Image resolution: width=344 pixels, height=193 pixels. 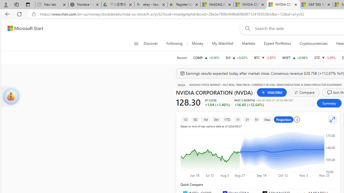 I want to click on Skip to footer, so click(x=22, y=28).